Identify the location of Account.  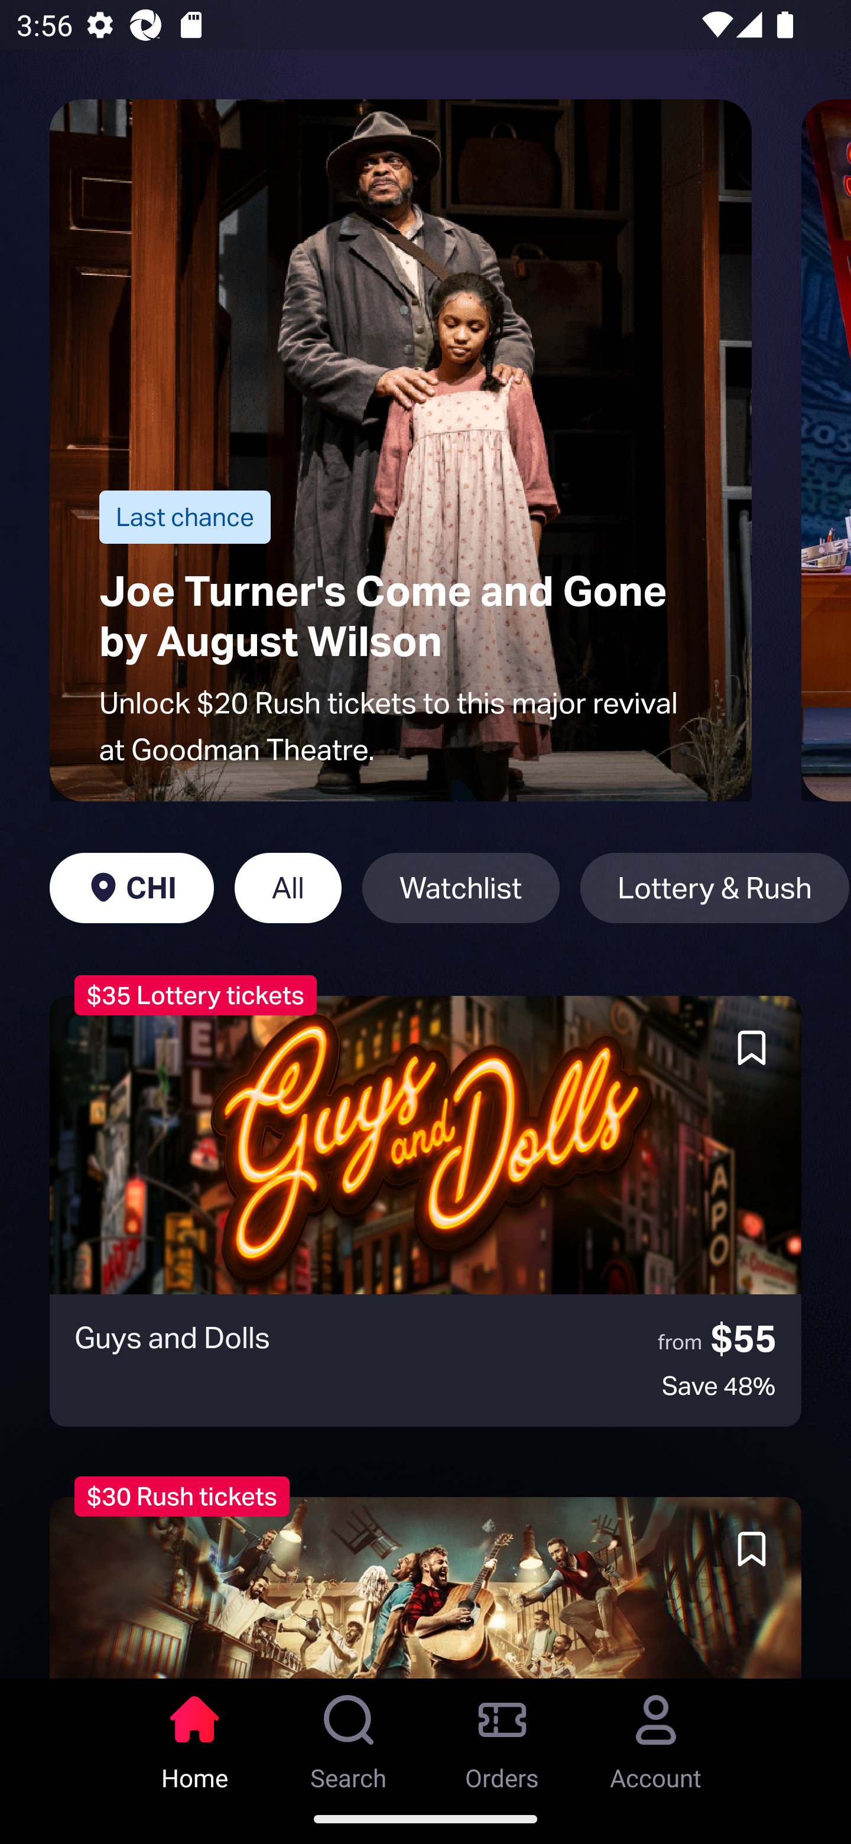
(656, 1736).